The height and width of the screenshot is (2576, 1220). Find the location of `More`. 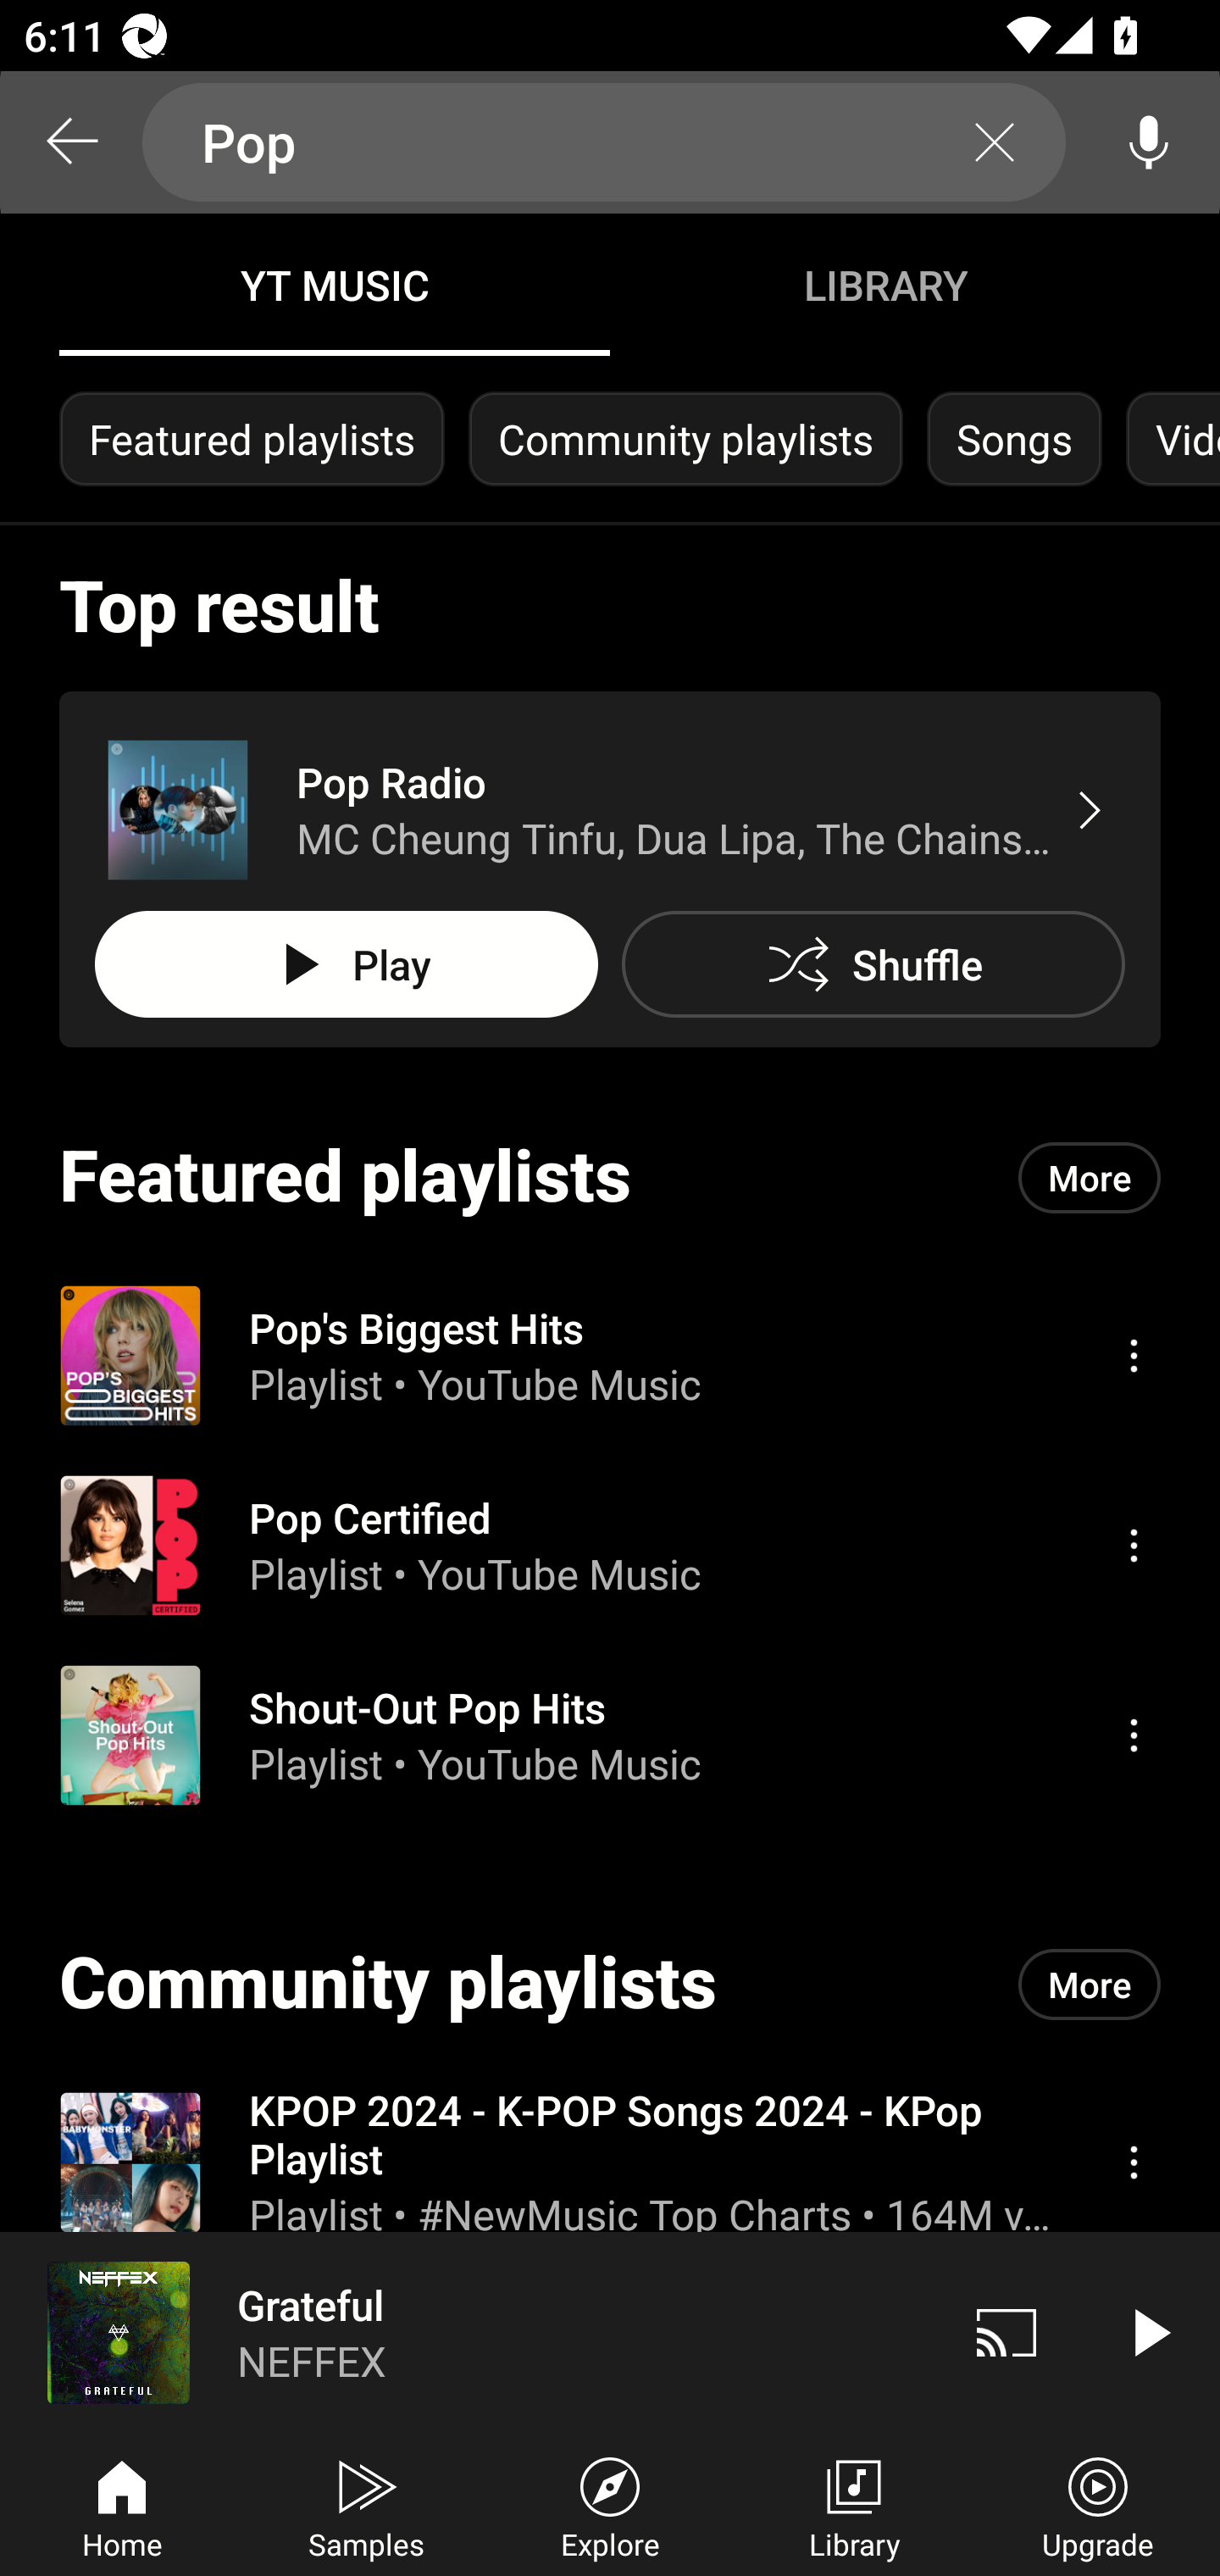

More is located at coordinates (1090, 1176).